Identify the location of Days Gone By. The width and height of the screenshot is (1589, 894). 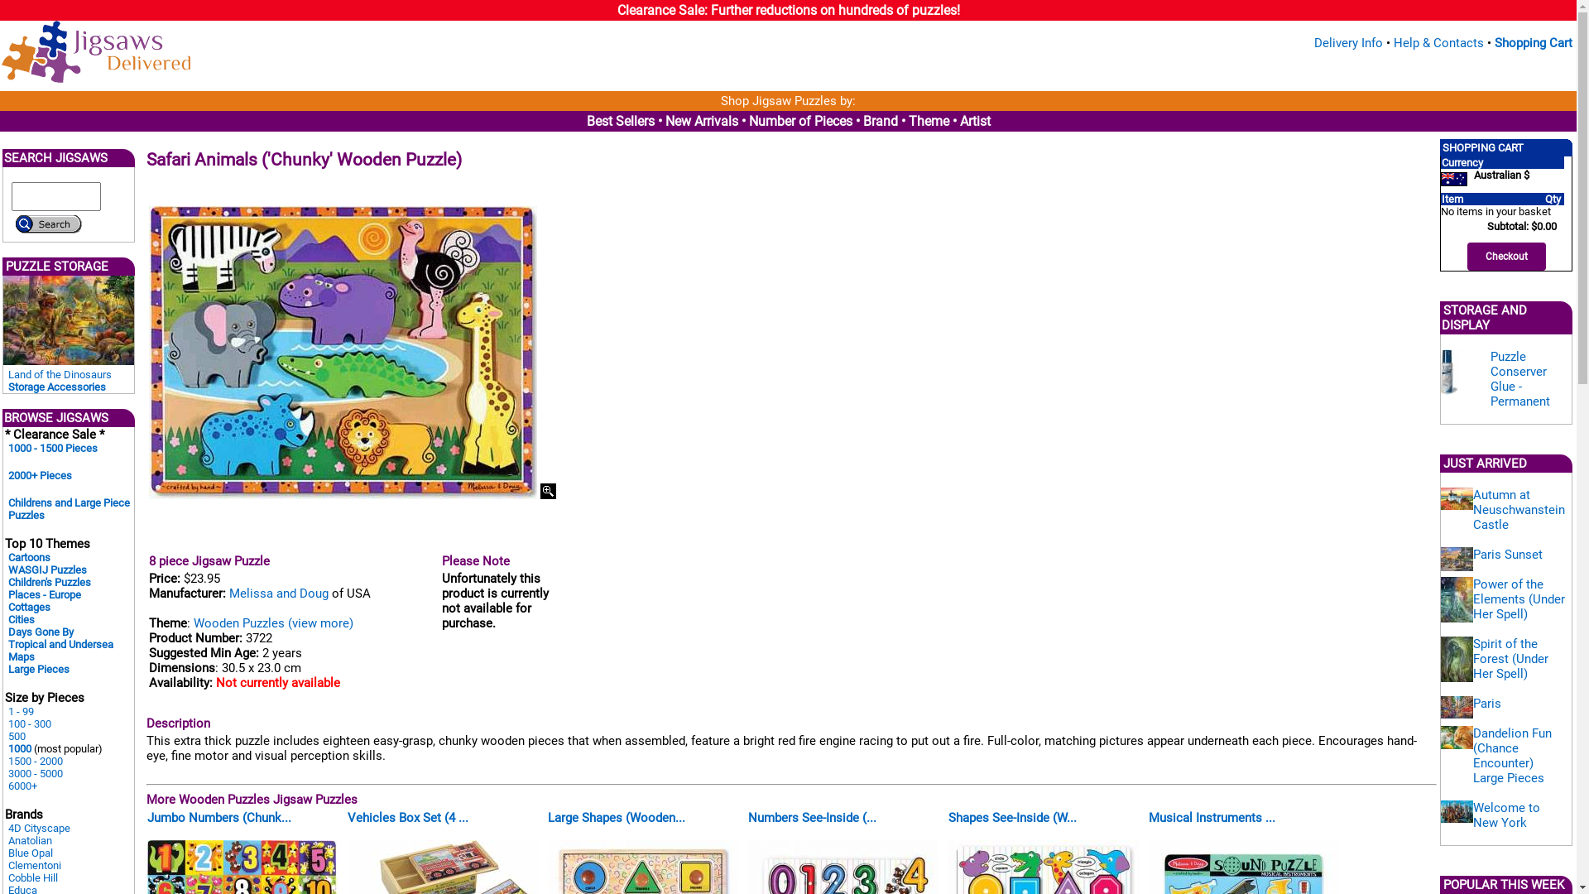
(41, 632).